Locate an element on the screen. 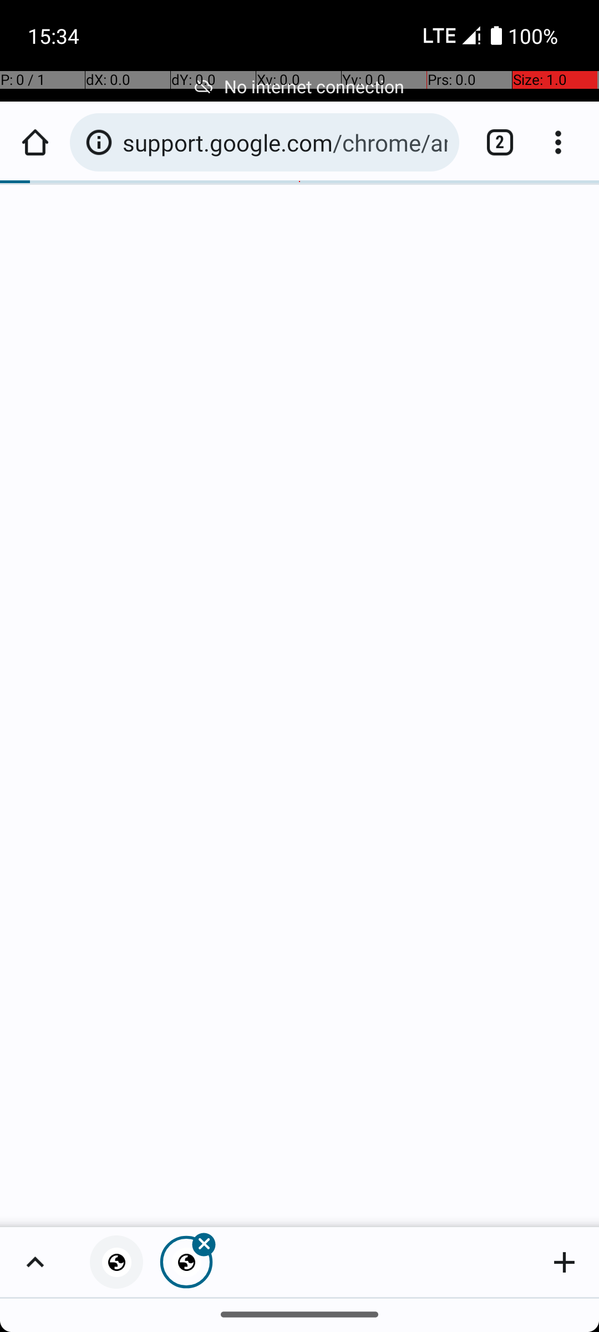 Image resolution: width=599 pixels, height=1332 pixels. Add new tab to group is located at coordinates (564, 1262).